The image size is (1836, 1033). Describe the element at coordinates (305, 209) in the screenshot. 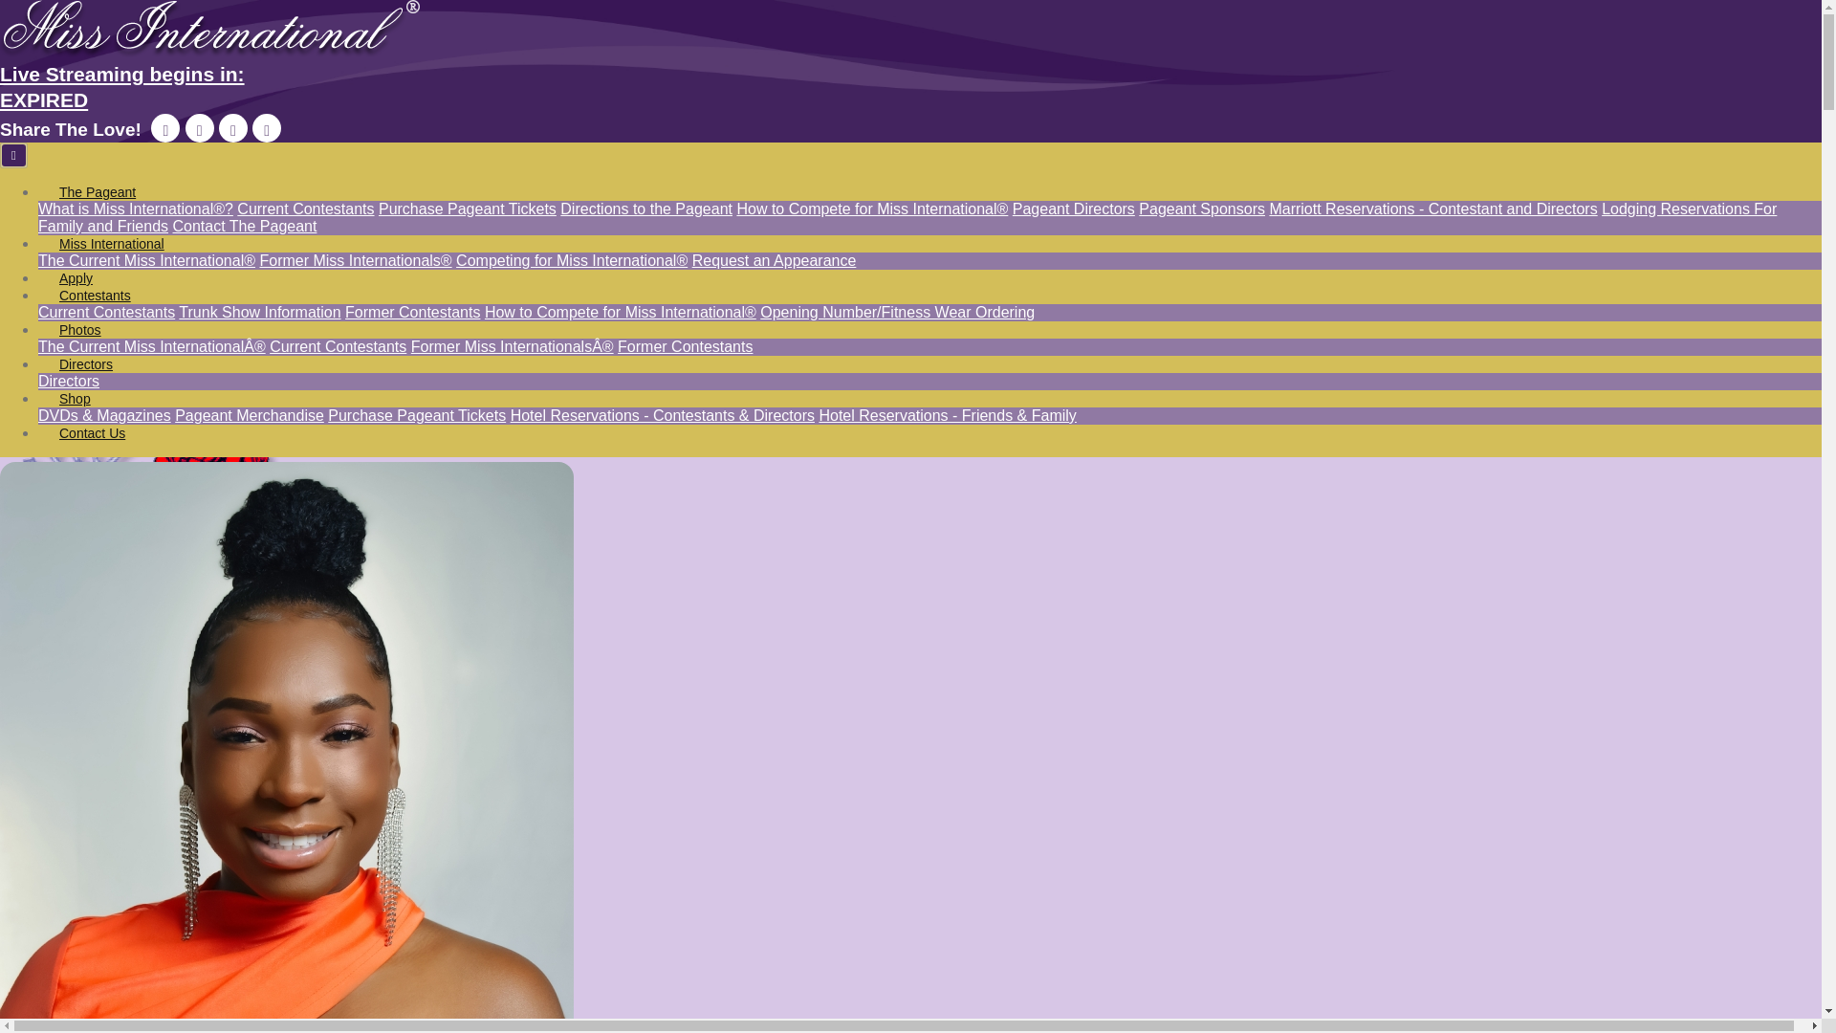

I see `Current Contestants` at that location.